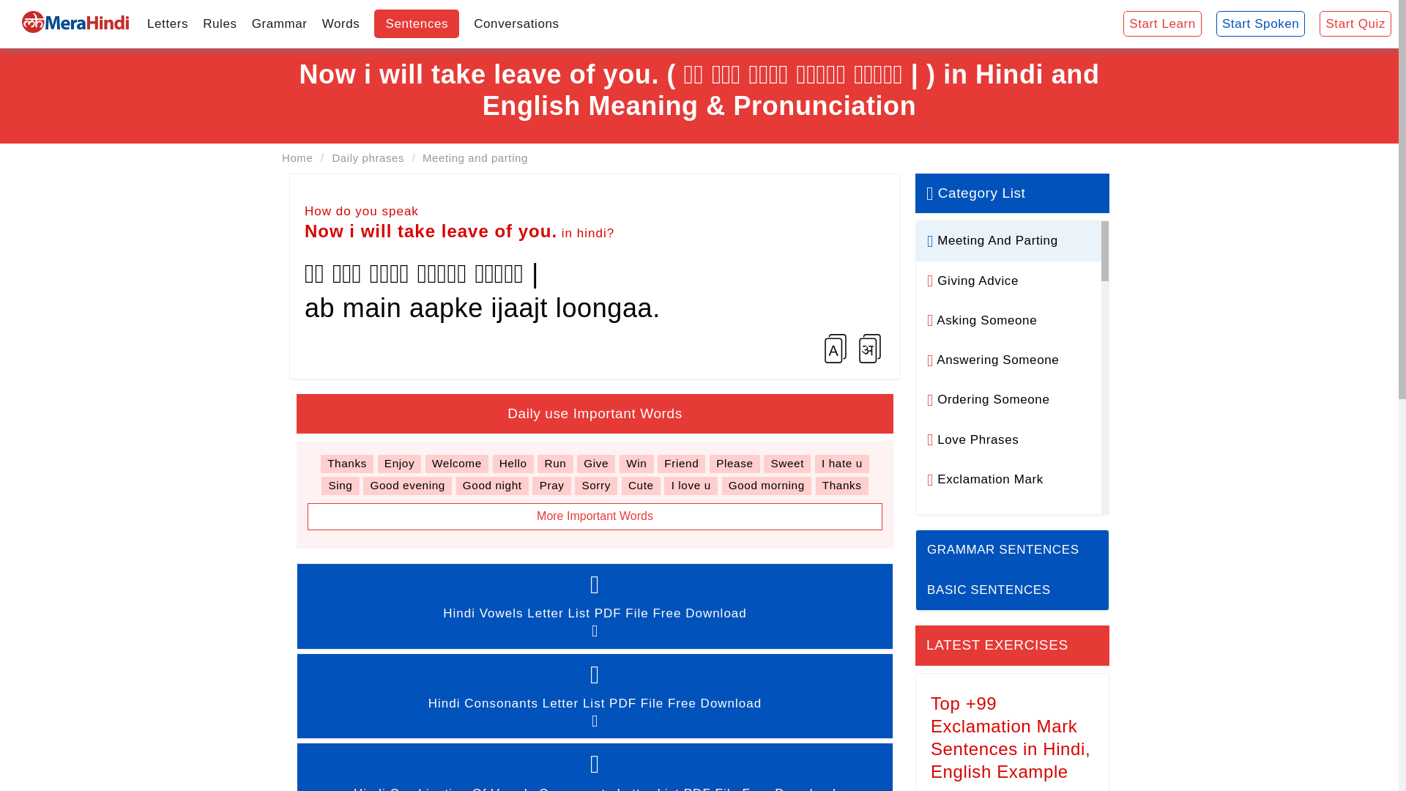 This screenshot has height=791, width=1406. I want to click on Copy Hindi Letter, so click(869, 348).